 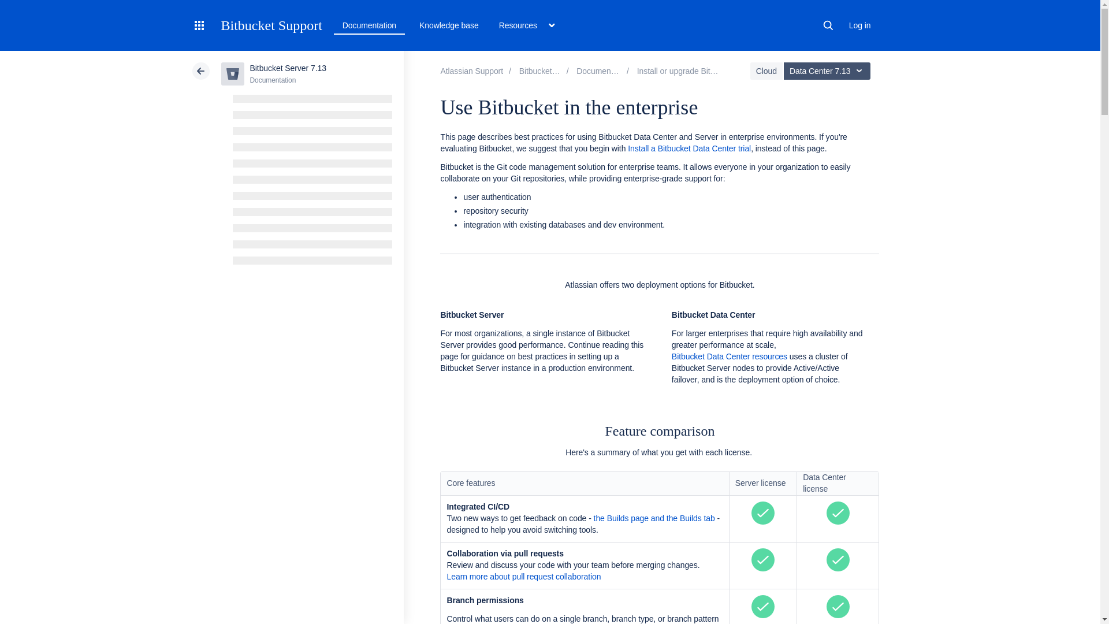 What do you see at coordinates (544, 70) in the screenshot?
I see `Bitbucket` at bounding box center [544, 70].